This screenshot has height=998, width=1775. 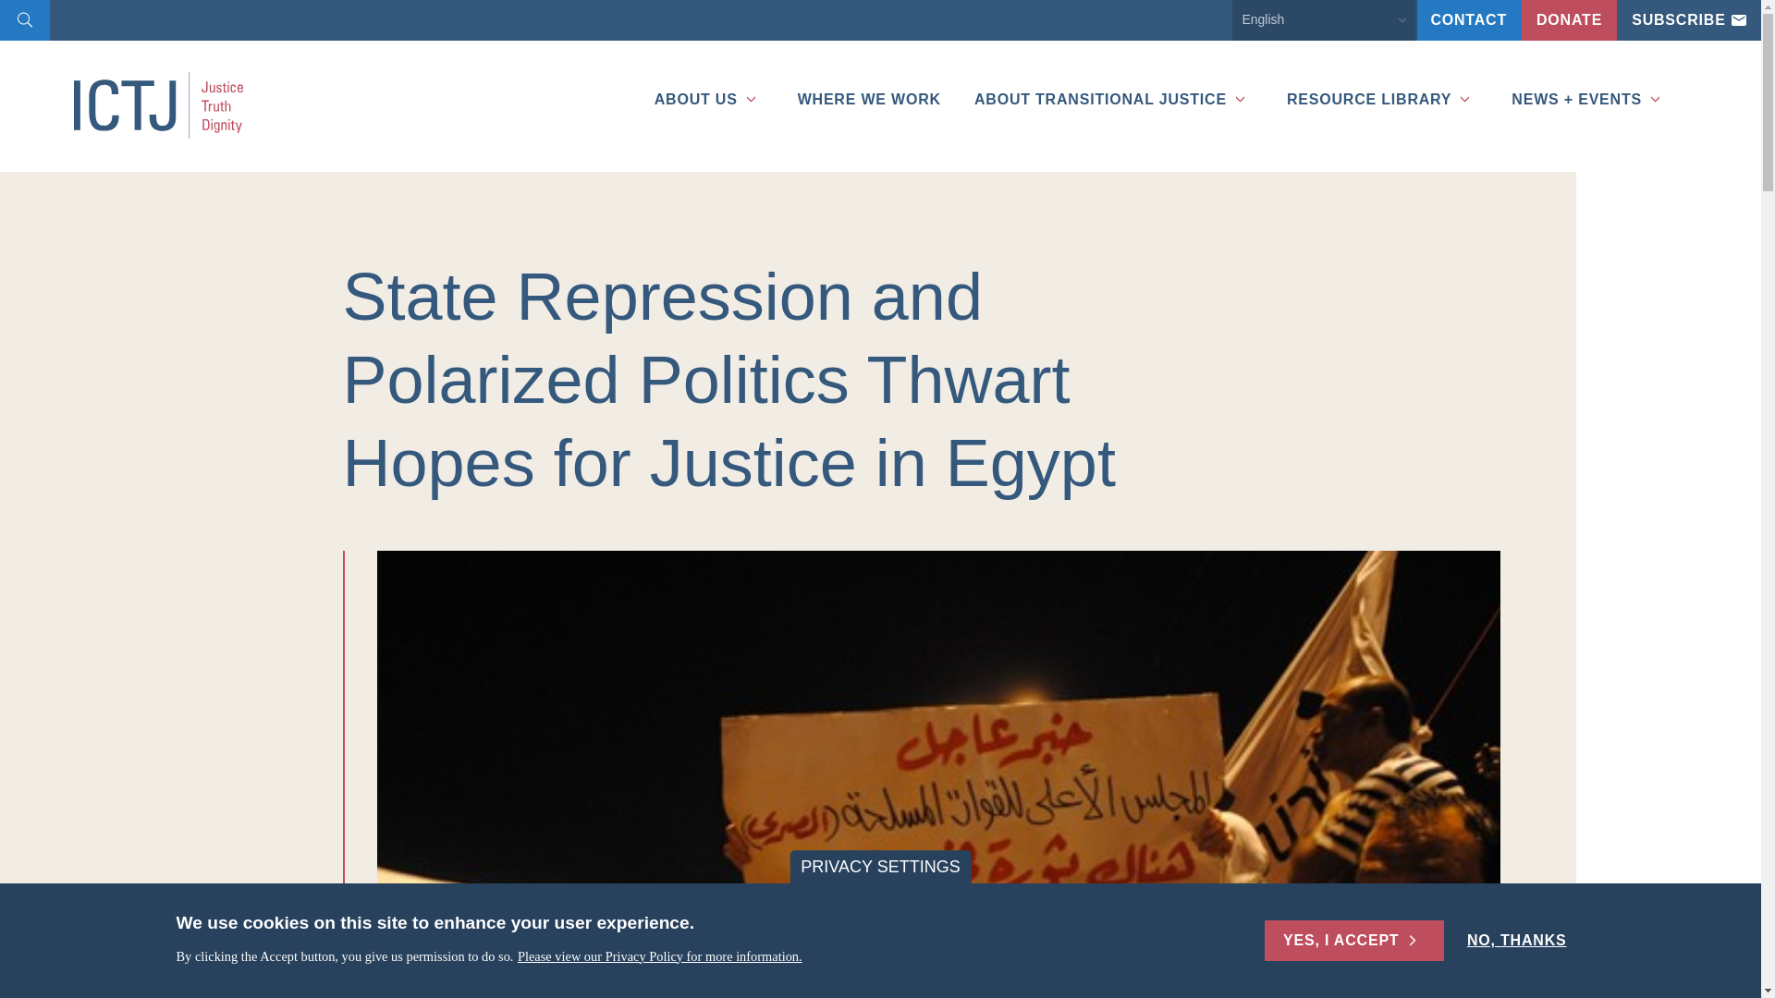 I want to click on PRIVACY SETTINGS, so click(x=880, y=867).